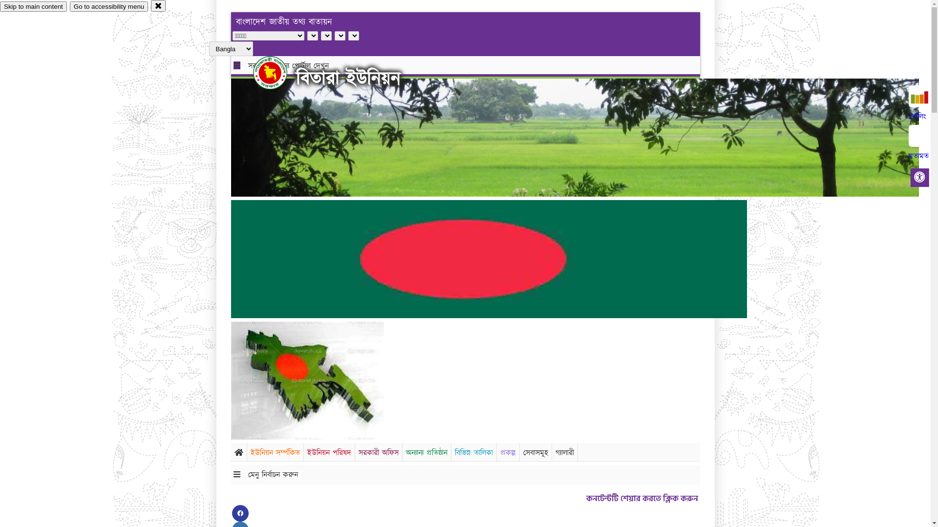 This screenshot has width=938, height=527. What do you see at coordinates (158, 6) in the screenshot?
I see `close` at bounding box center [158, 6].